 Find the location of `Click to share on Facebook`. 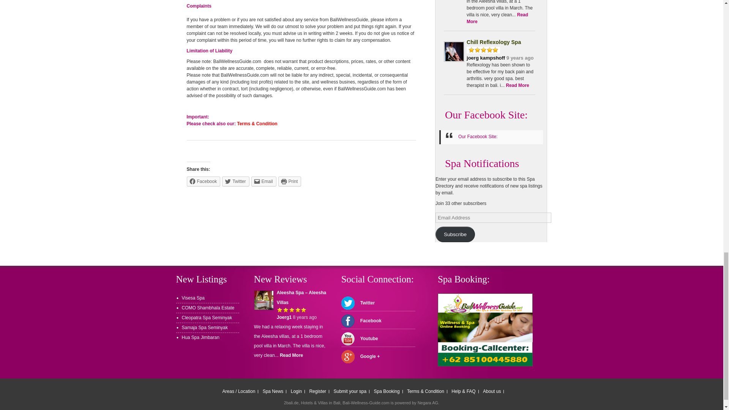

Click to share on Facebook is located at coordinates (204, 181).